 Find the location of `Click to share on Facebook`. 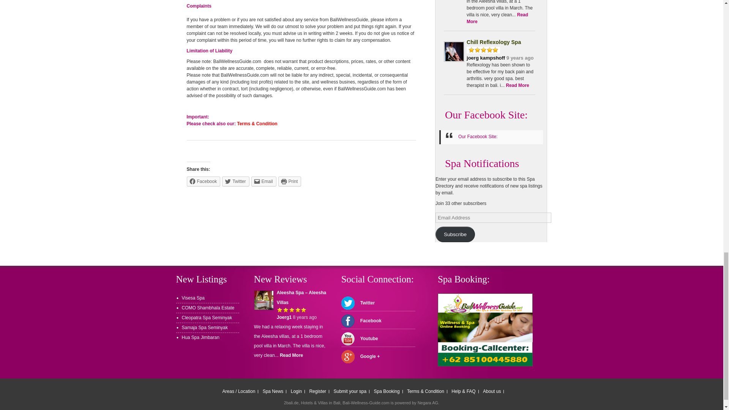

Click to share on Facebook is located at coordinates (204, 181).